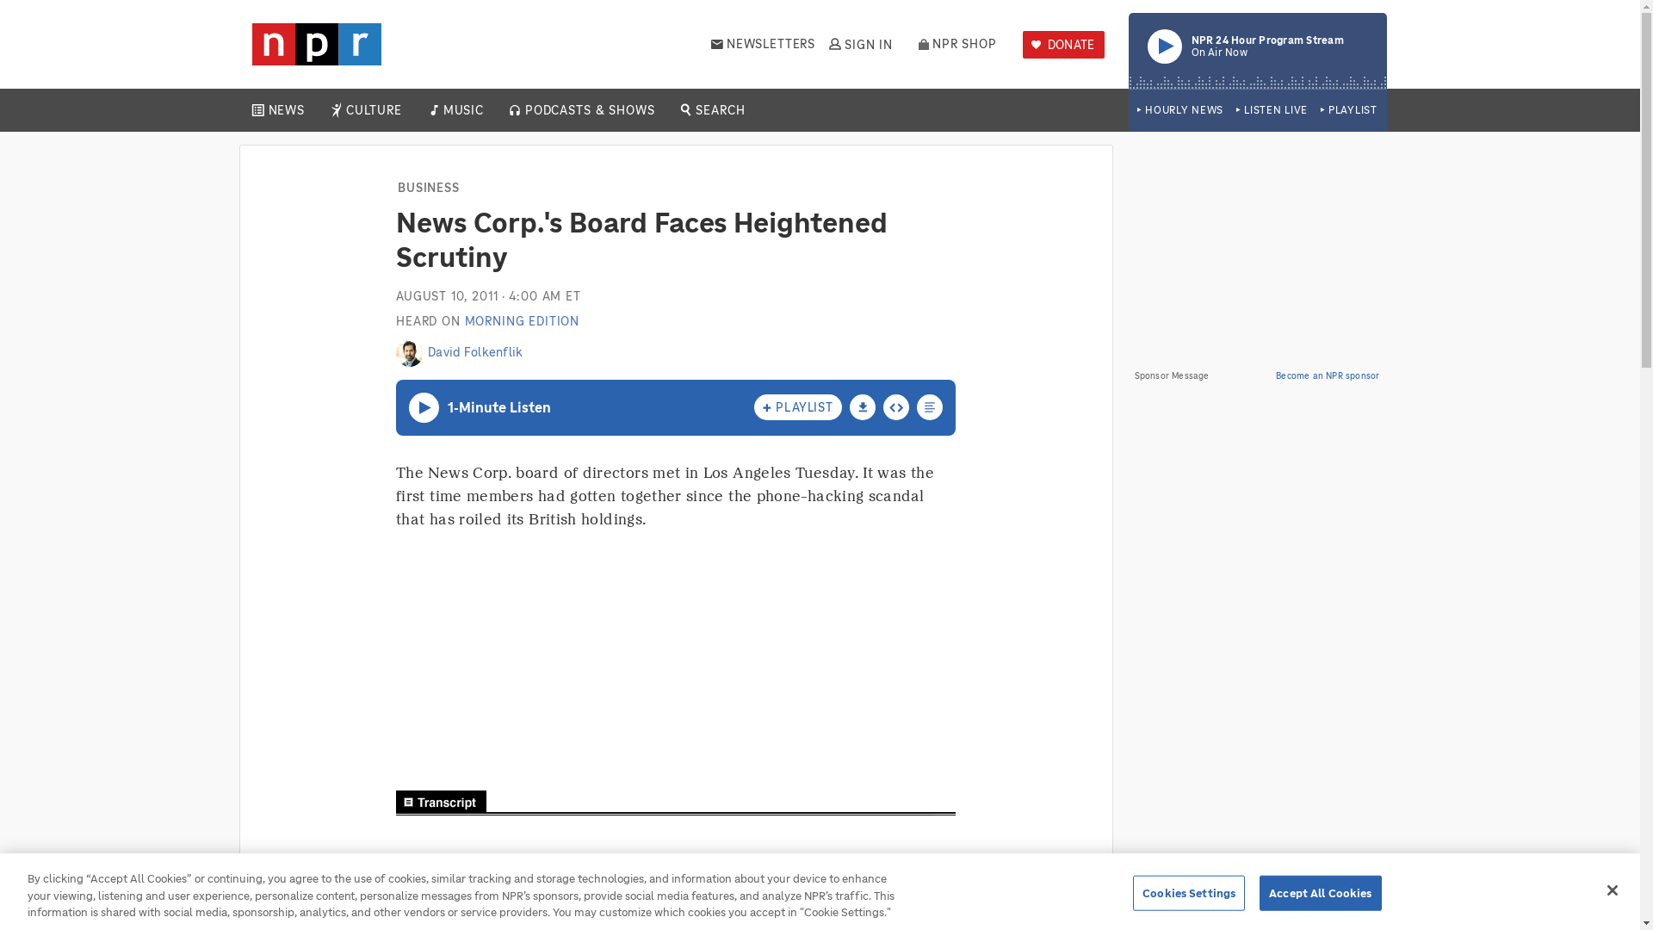  Describe the element at coordinates (374, 110) in the screenshot. I see `PLAYLIST` at that location.